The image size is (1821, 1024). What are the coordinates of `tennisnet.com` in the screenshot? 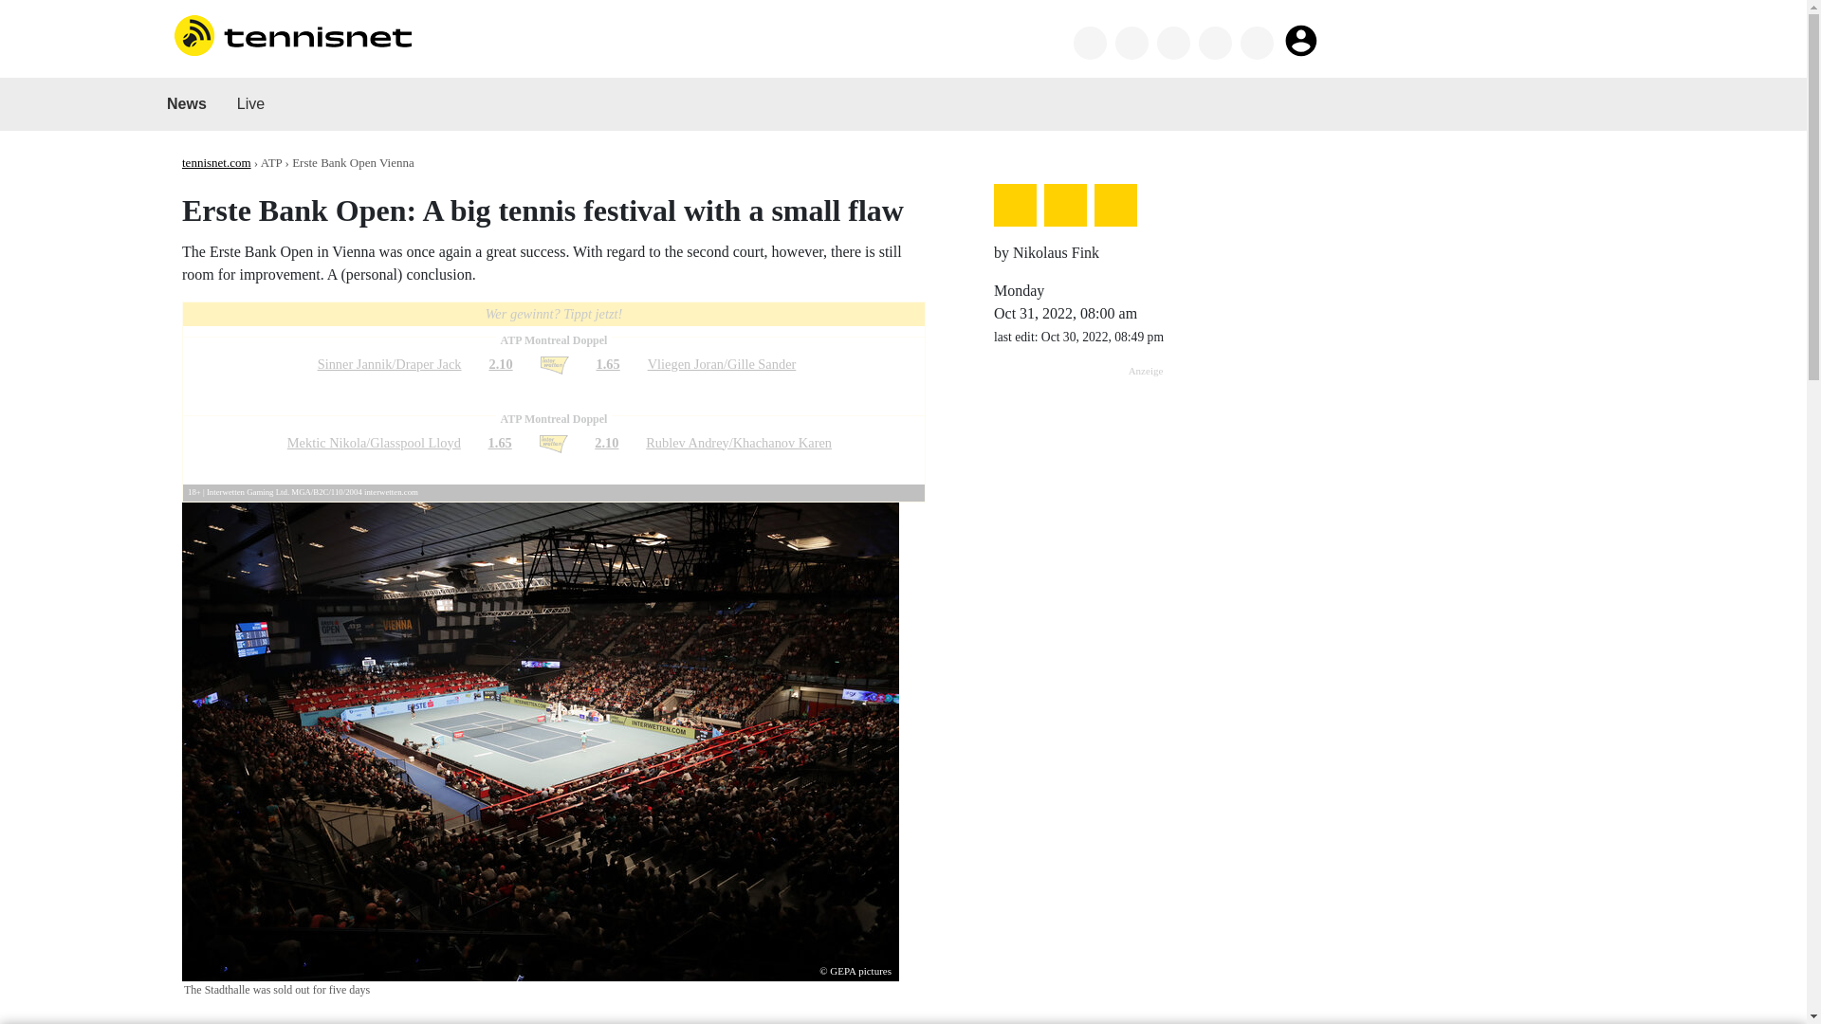 It's located at (216, 163).